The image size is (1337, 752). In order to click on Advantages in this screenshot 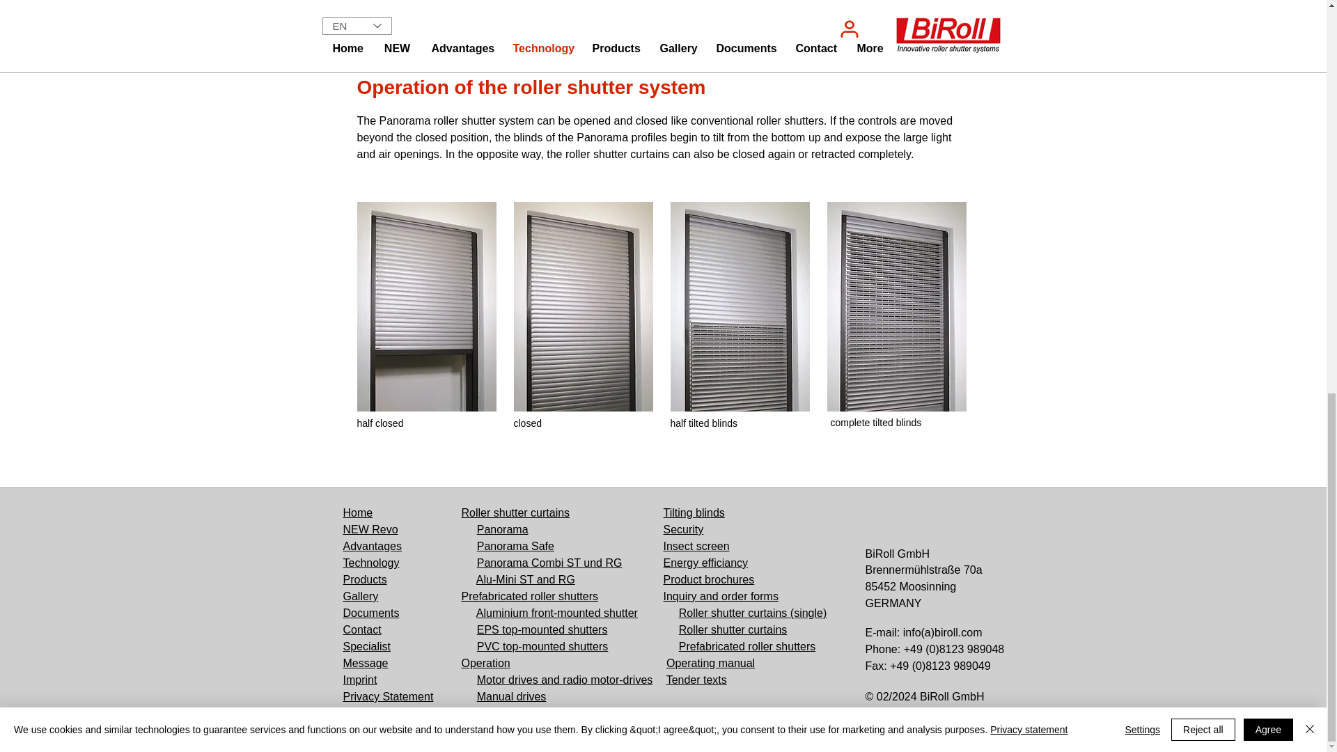, I will do `click(372, 546)`.